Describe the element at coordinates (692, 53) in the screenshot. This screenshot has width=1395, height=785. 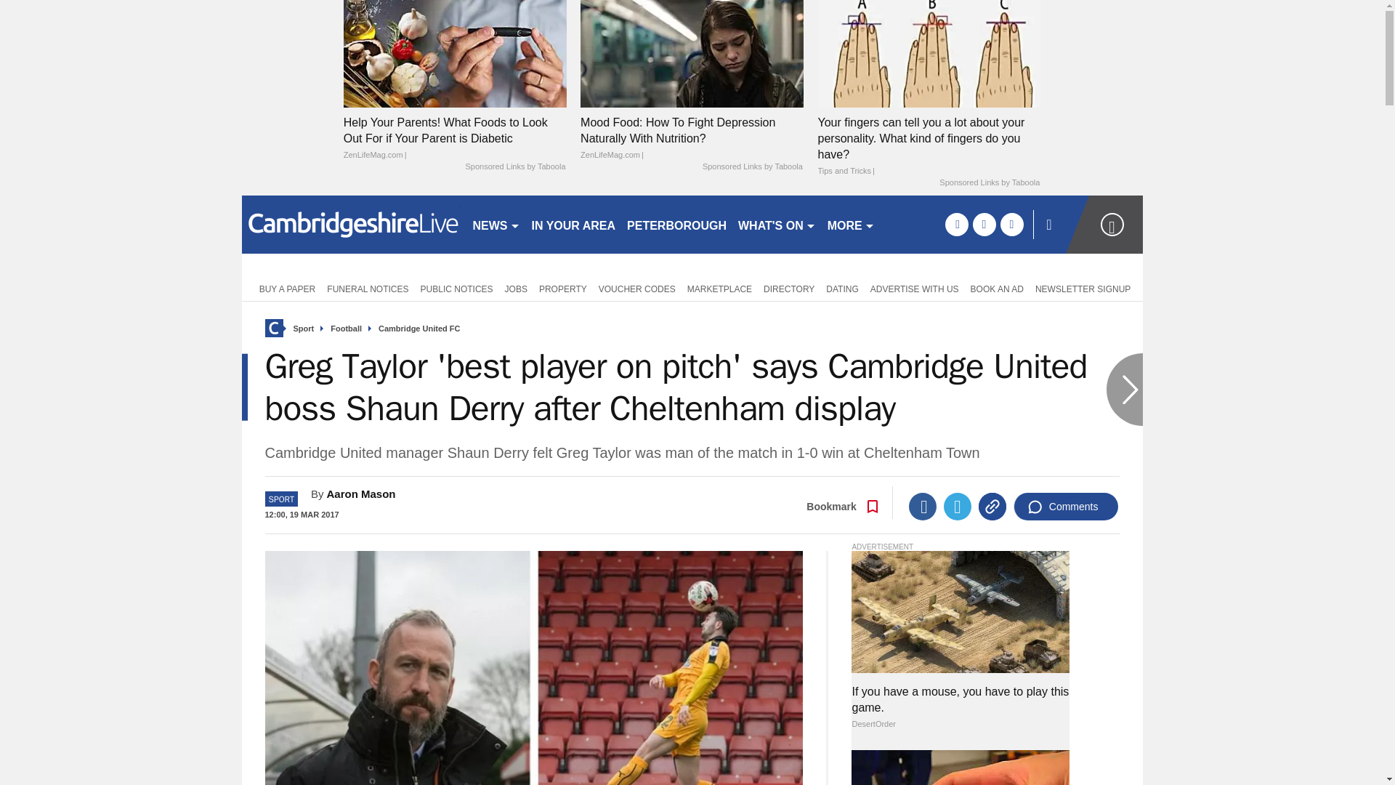
I see `Mood Food: How To Fight Depression Naturally With Nutrition?` at that location.